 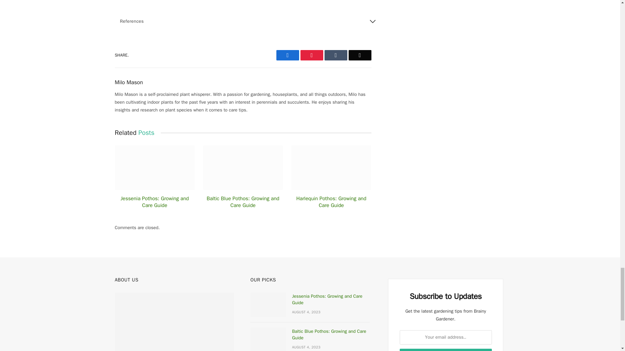 What do you see at coordinates (359, 55) in the screenshot?
I see `Email` at bounding box center [359, 55].